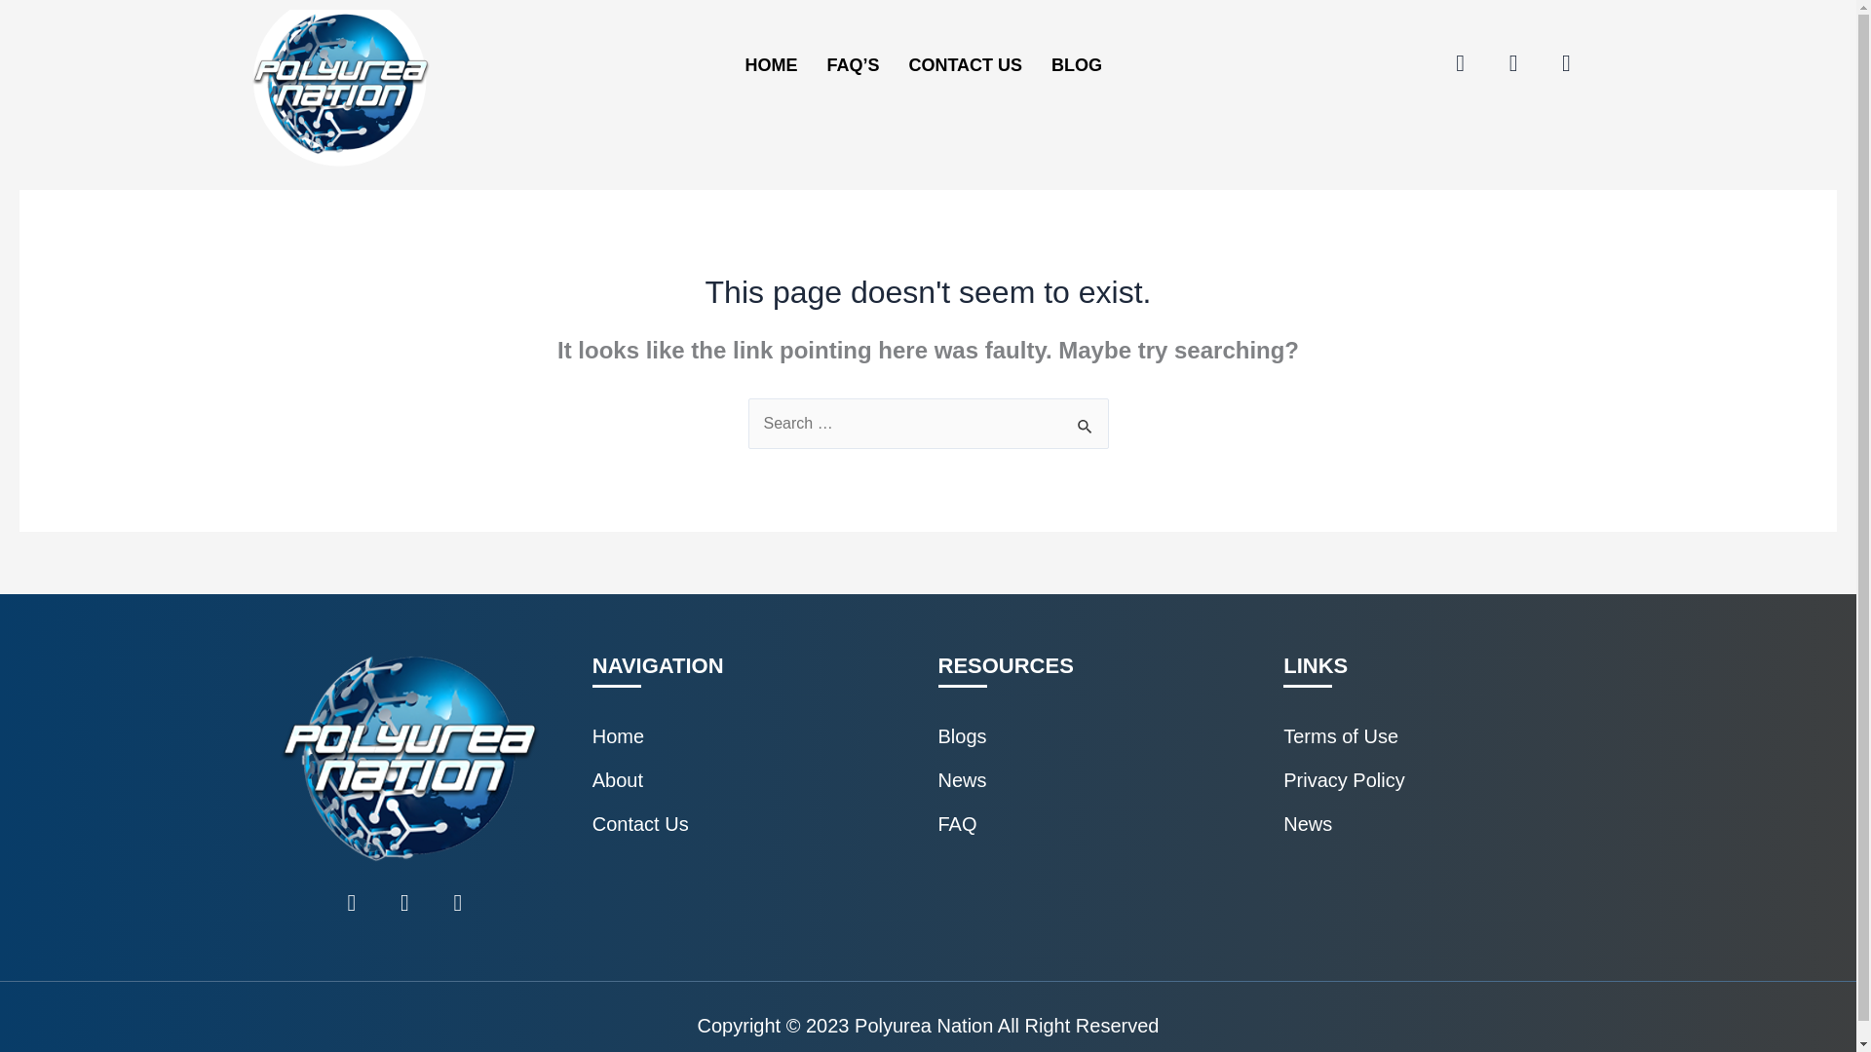 The width and height of the screenshot is (1871, 1052). I want to click on BLOG, so click(1076, 65).